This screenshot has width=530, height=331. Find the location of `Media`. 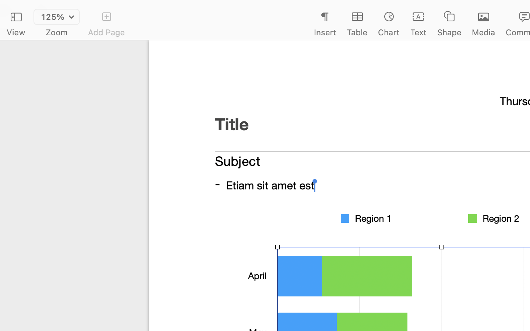

Media is located at coordinates (484, 32).